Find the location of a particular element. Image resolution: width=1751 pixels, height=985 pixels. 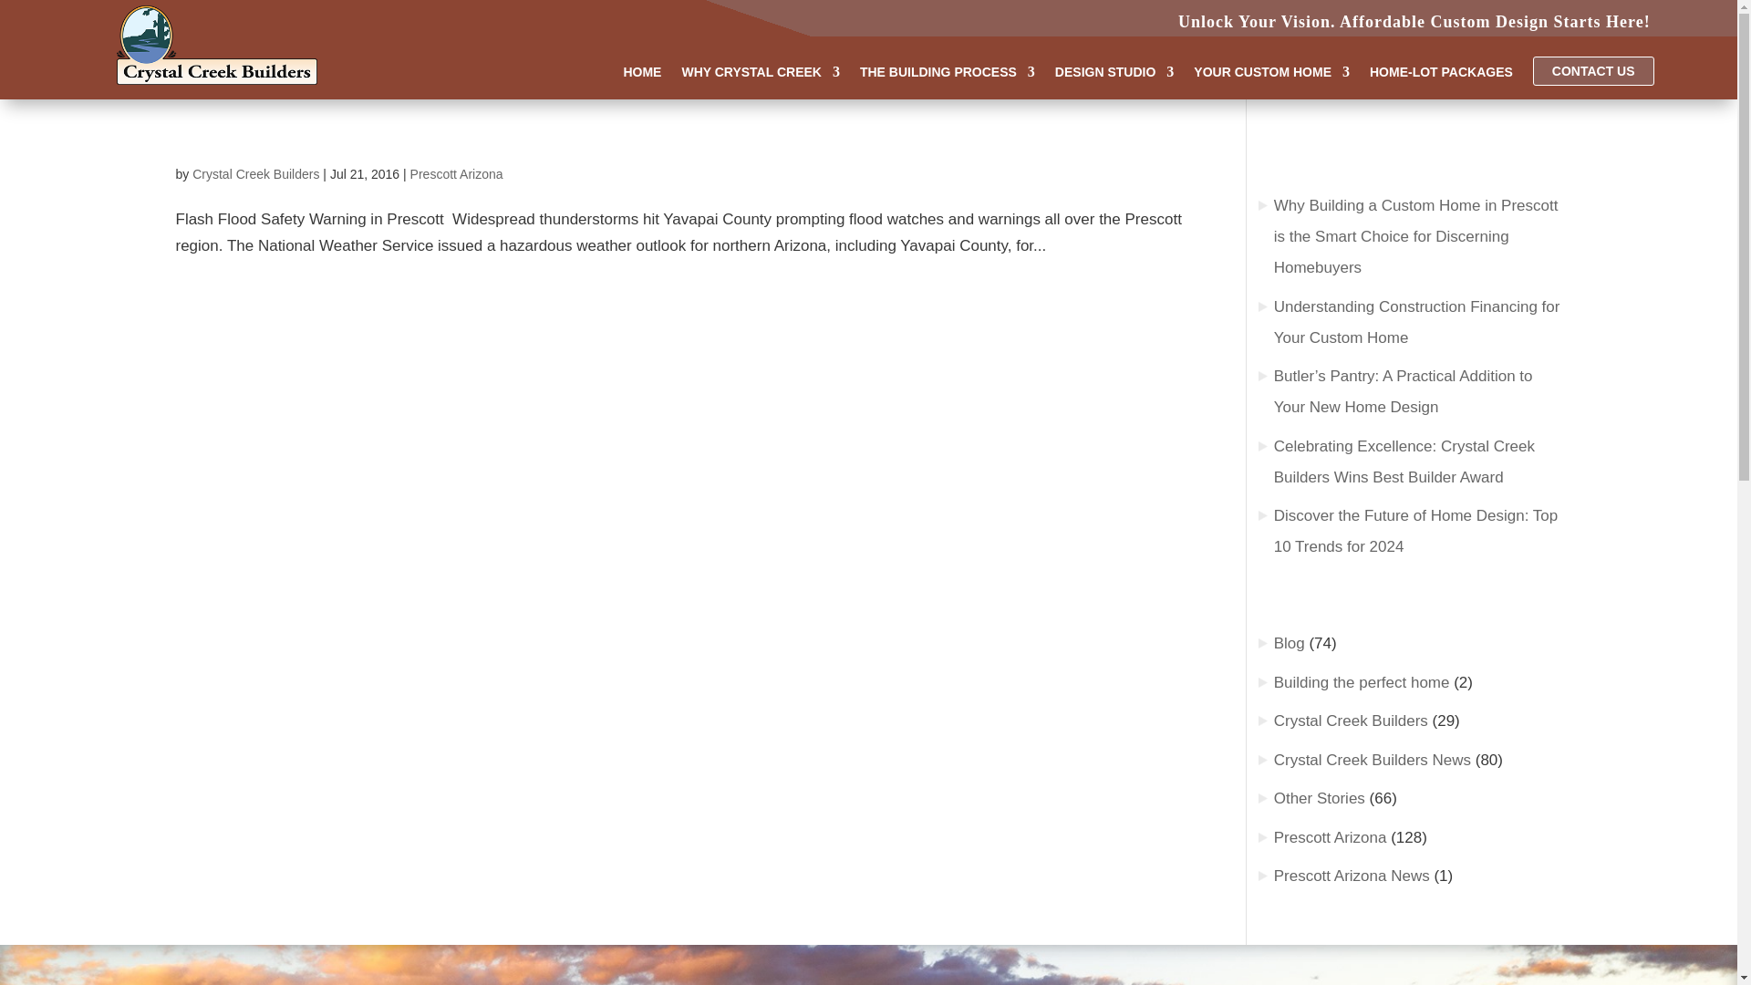

WHY CRYSTAL CREEK is located at coordinates (761, 75).